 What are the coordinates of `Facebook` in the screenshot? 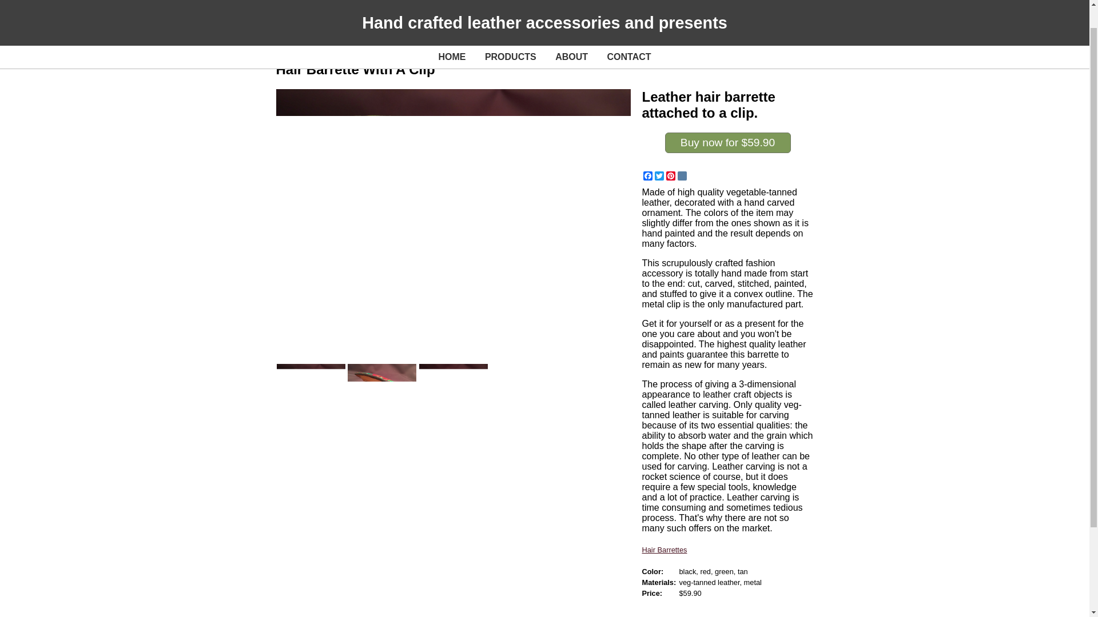 It's located at (647, 176).